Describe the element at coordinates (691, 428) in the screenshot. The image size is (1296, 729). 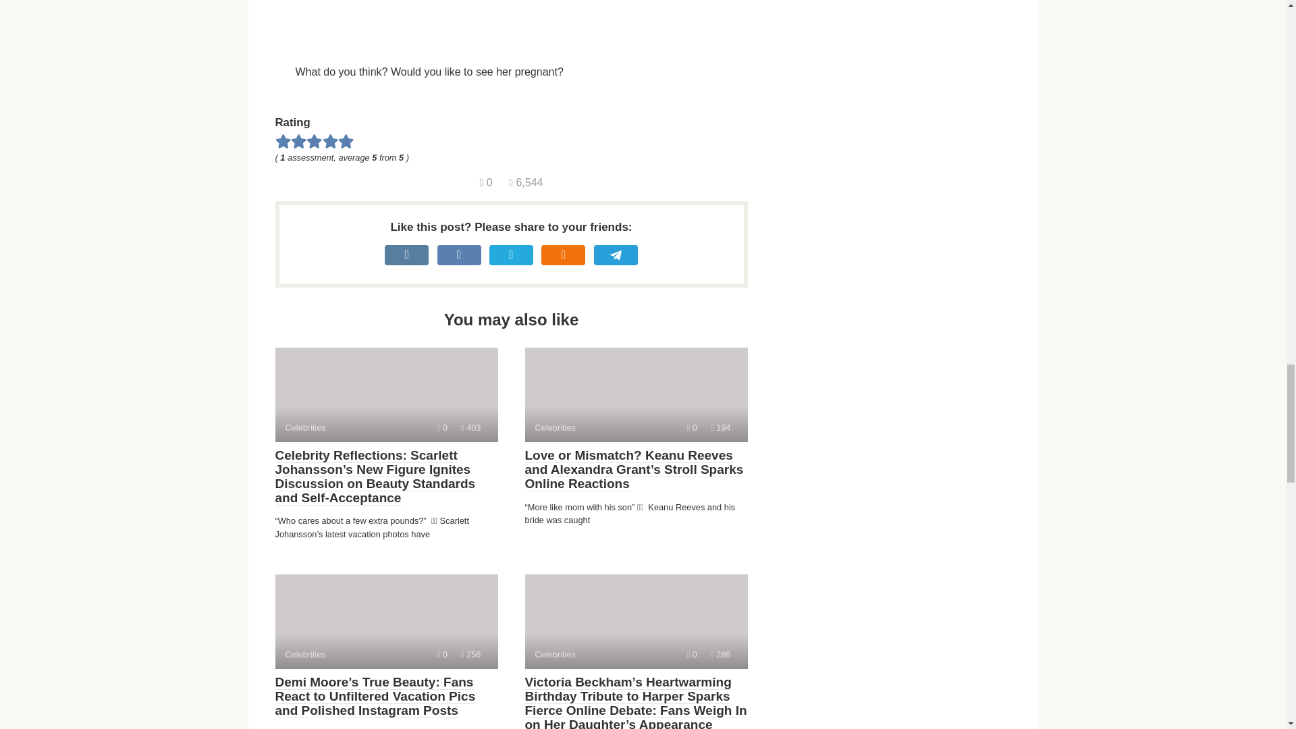
I see `Views` at that location.